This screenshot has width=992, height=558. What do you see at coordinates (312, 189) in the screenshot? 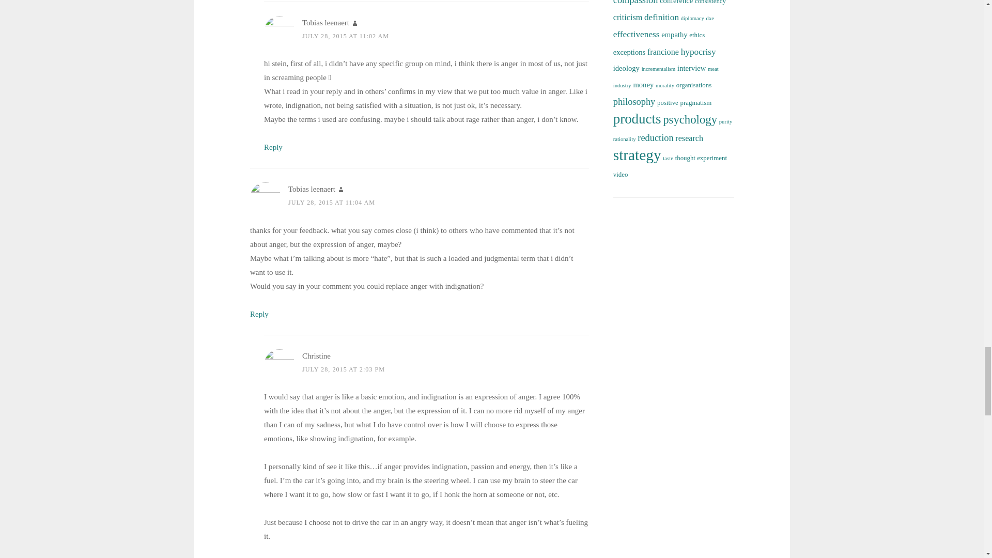
I see `Tobias leenaert` at bounding box center [312, 189].